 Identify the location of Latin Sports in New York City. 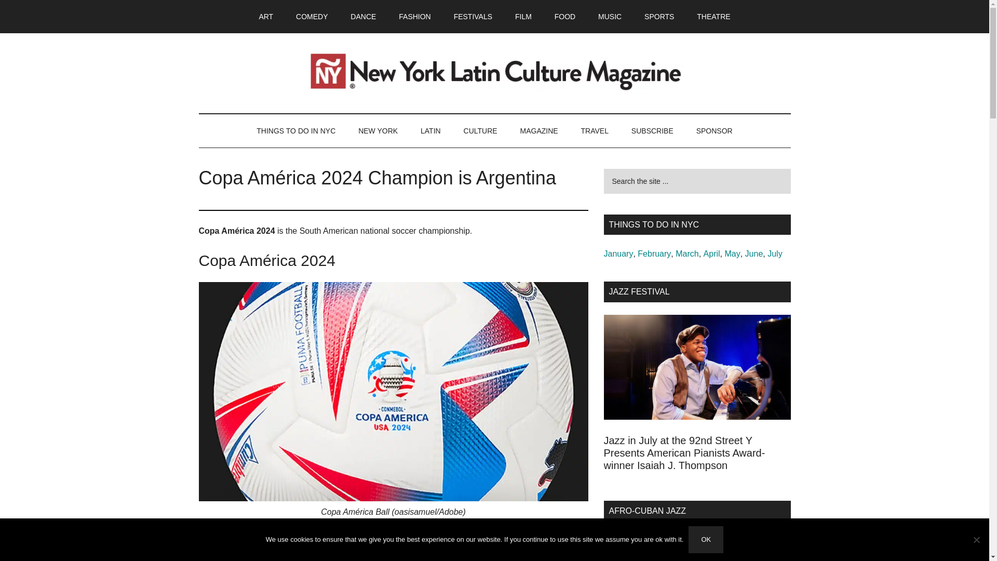
(659, 17).